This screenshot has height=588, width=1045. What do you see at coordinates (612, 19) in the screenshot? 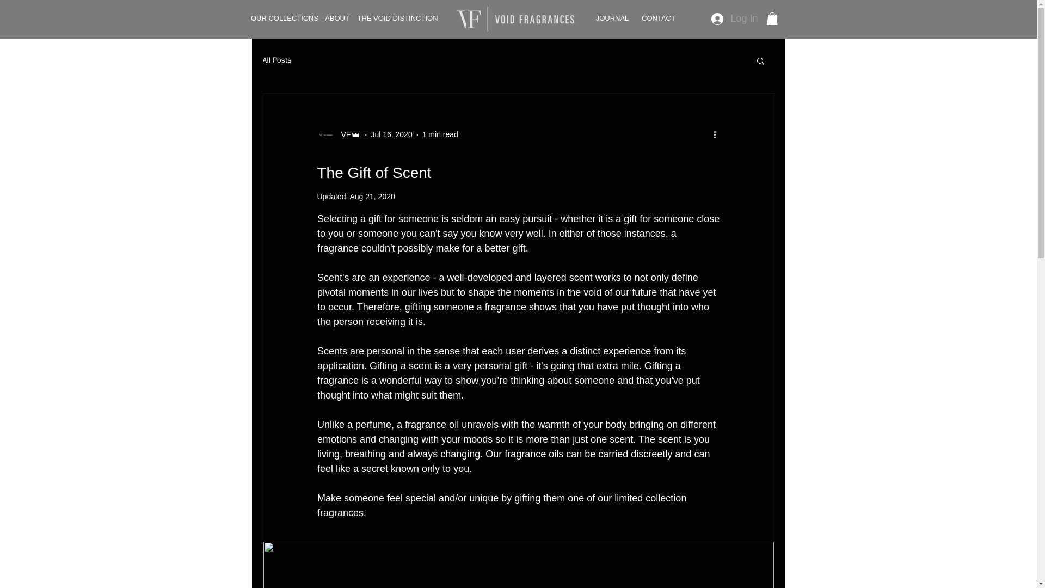
I see `JOURNAL` at bounding box center [612, 19].